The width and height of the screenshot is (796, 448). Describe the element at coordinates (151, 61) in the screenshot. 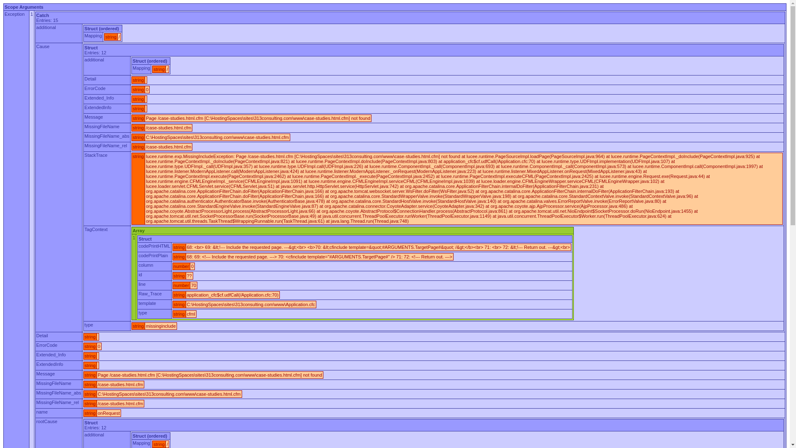

I see `Struct (ordered)` at that location.